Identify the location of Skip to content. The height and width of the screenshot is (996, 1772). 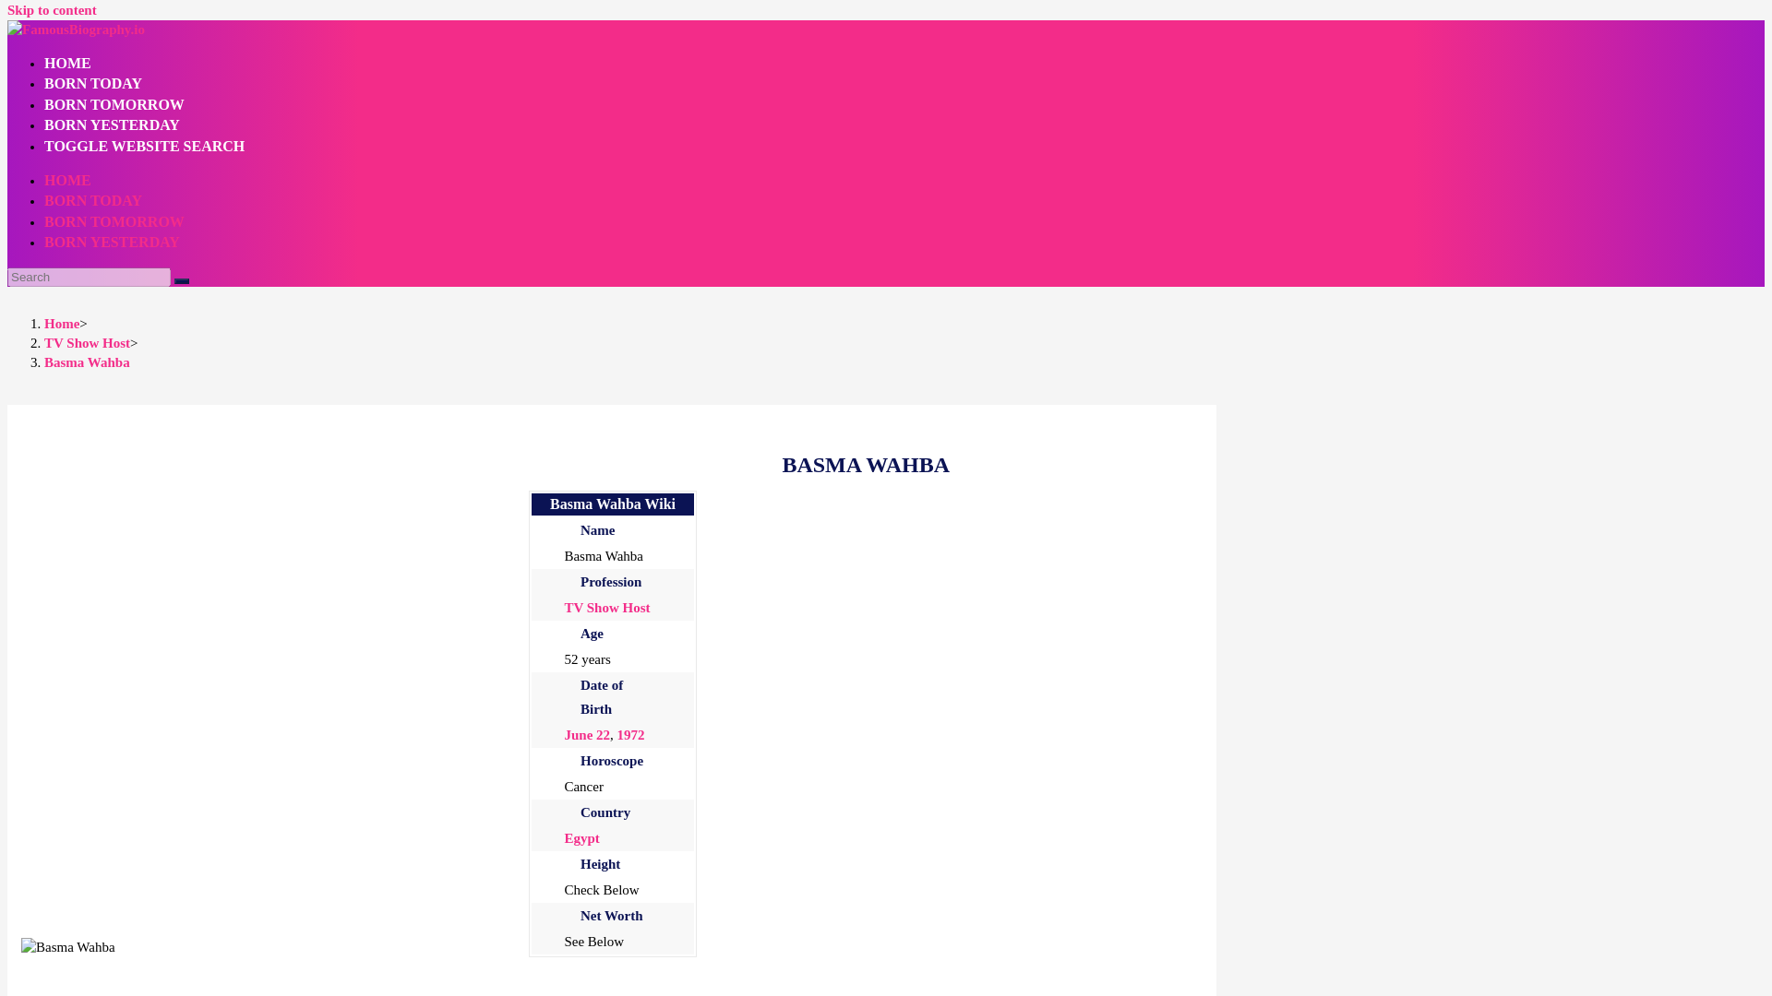
(52, 10).